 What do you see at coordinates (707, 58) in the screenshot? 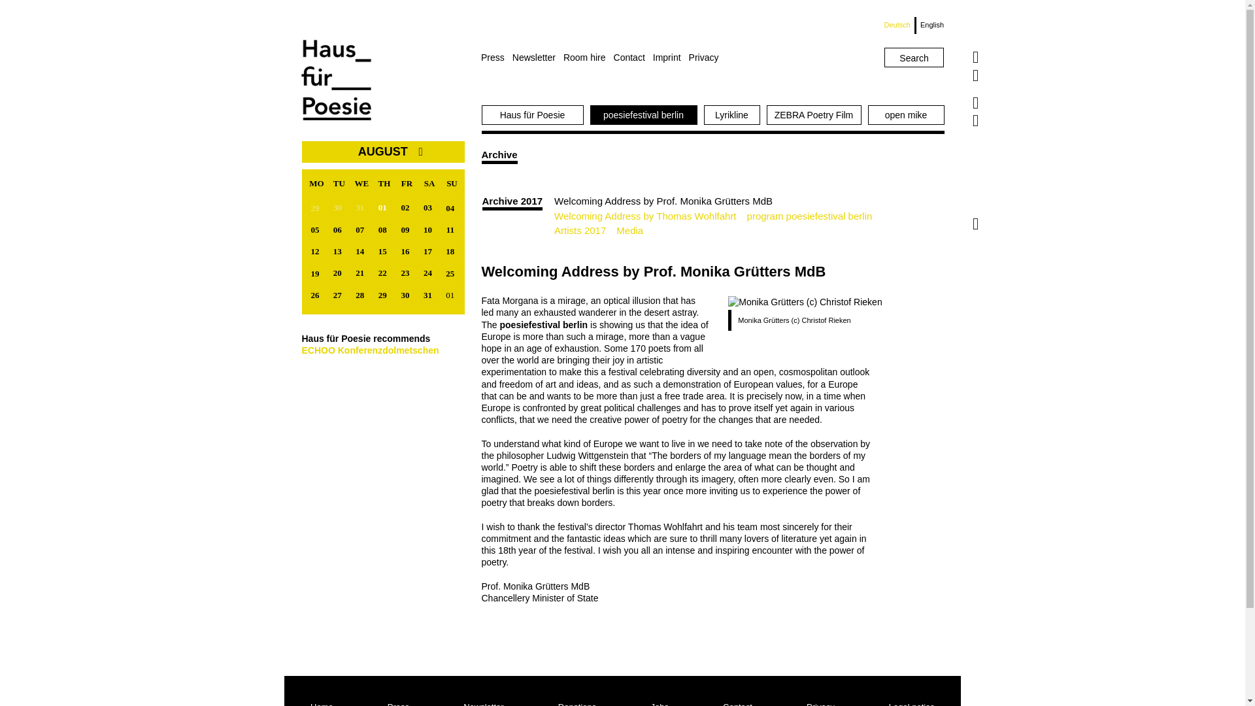
I see `Privacy` at bounding box center [707, 58].